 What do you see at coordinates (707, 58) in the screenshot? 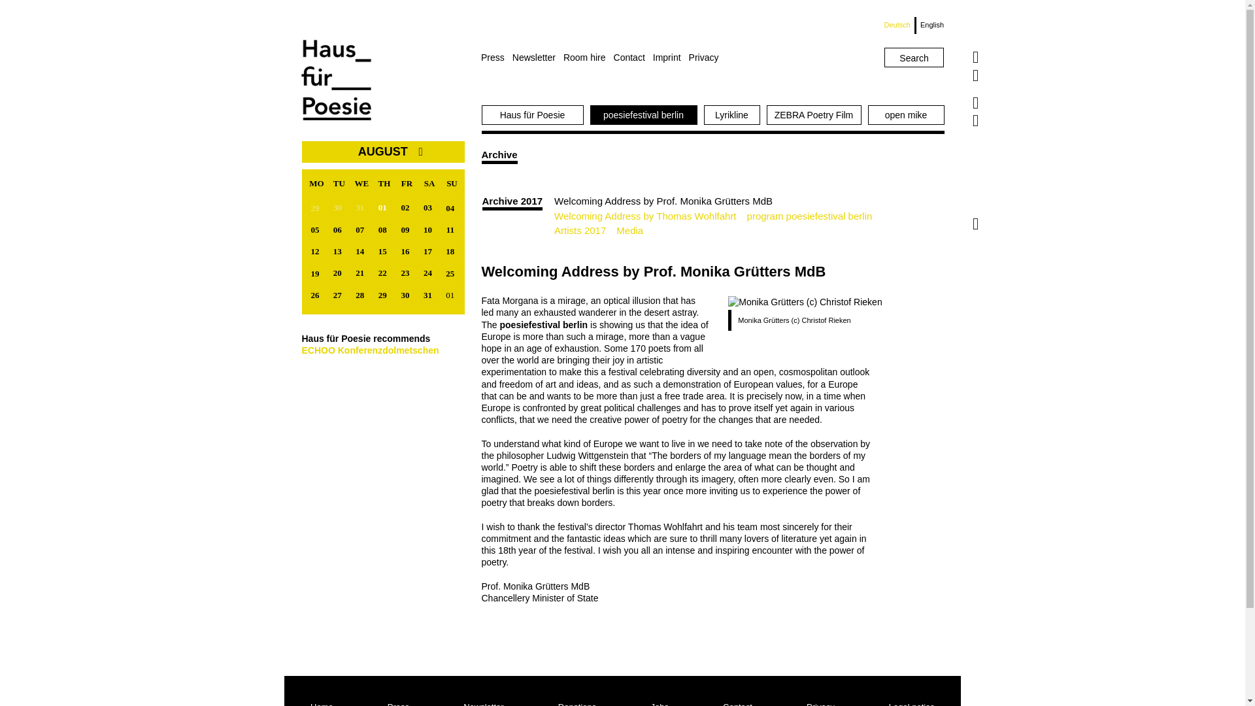
I see `Privacy` at bounding box center [707, 58].